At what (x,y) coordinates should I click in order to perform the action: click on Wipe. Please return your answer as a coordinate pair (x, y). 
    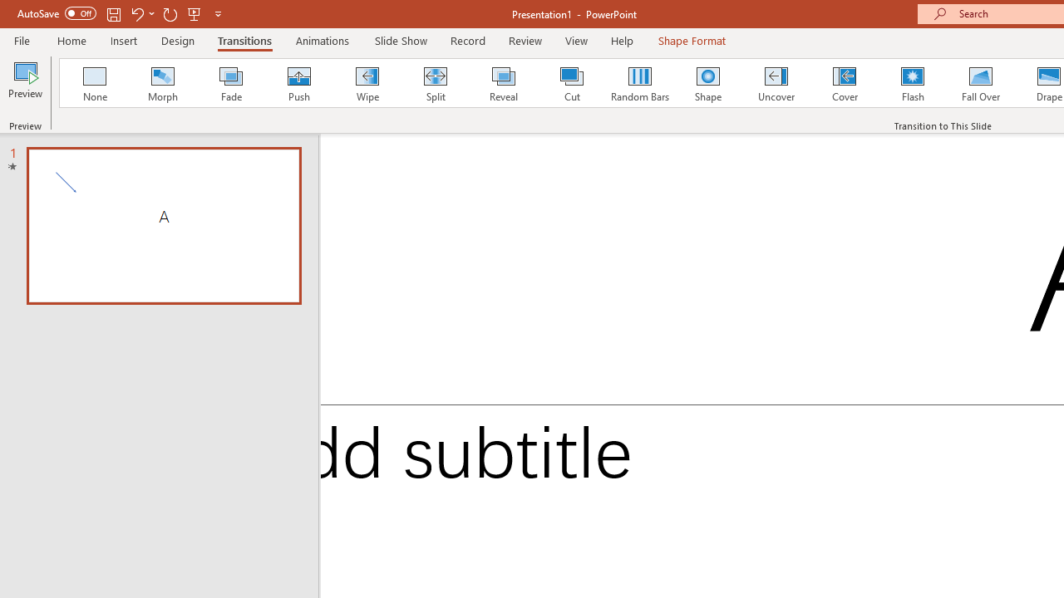
    Looking at the image, I should click on (367, 83).